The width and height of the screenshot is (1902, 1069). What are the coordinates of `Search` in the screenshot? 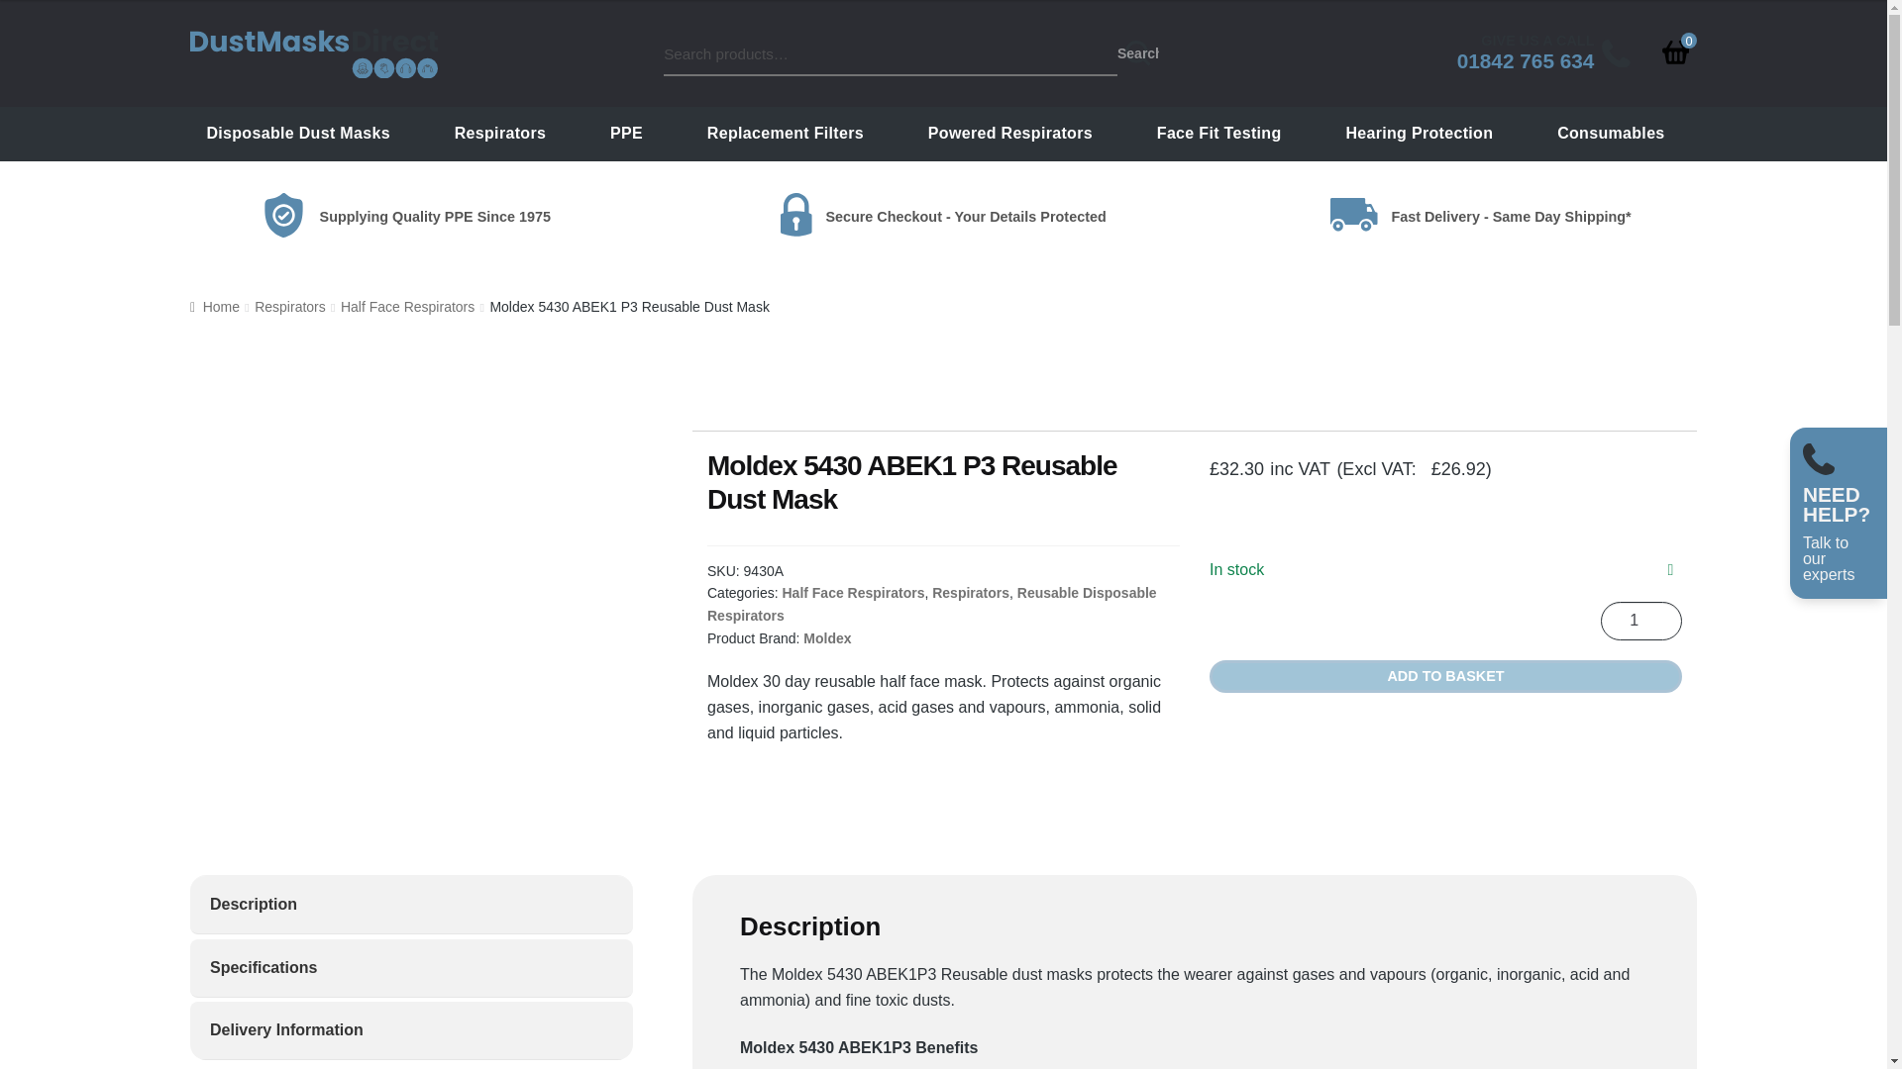 It's located at (1137, 53).